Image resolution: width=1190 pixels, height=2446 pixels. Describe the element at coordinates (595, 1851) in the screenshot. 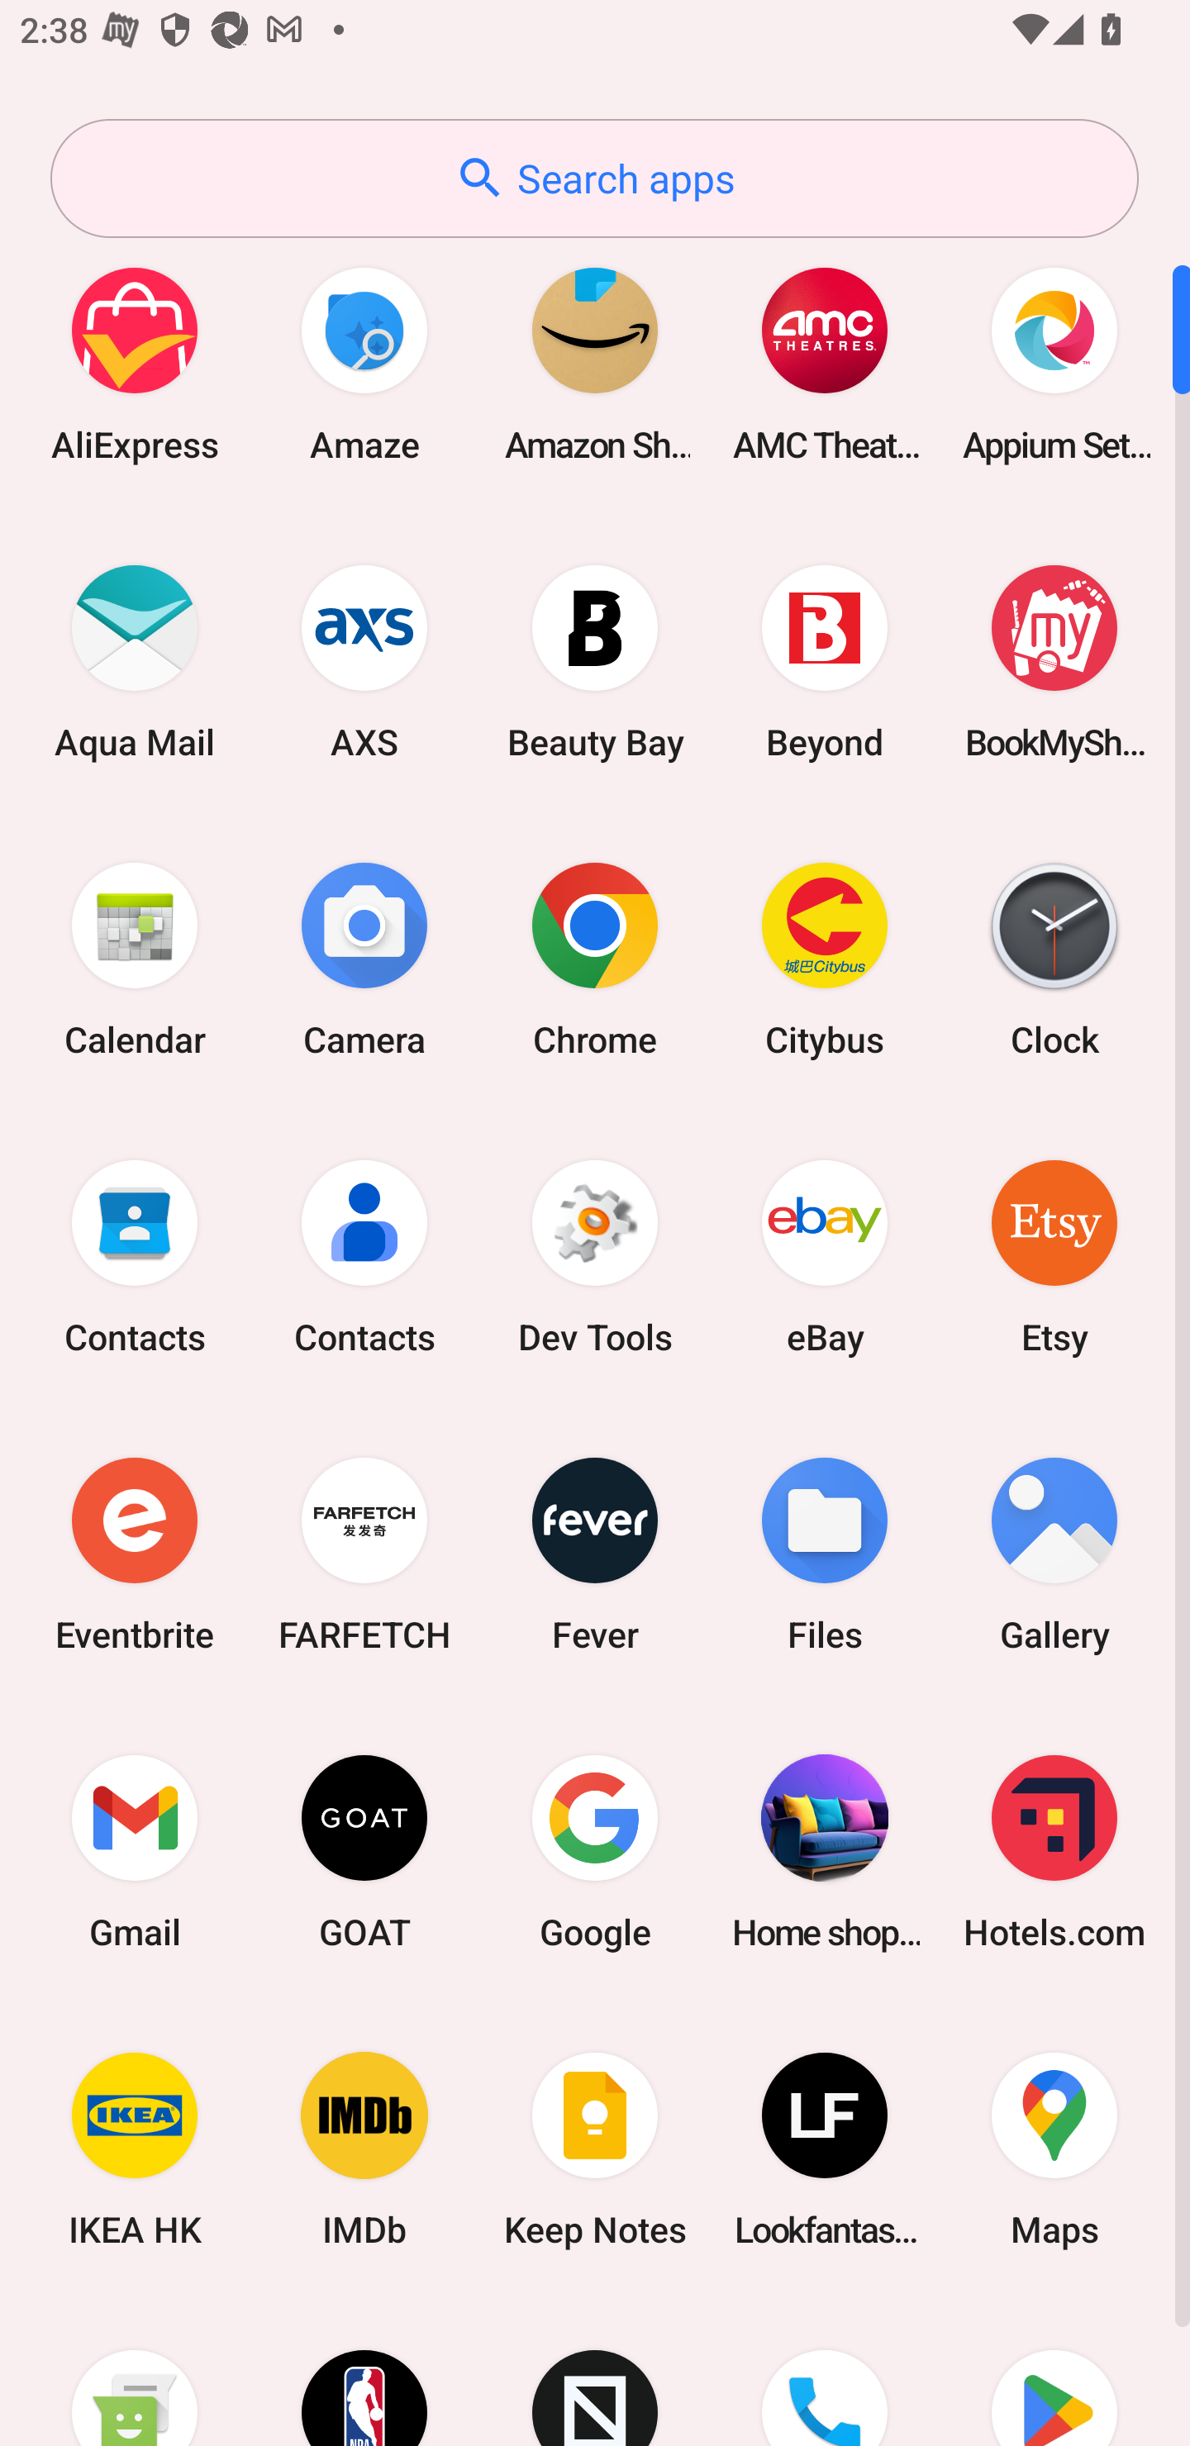

I see `Google` at that location.